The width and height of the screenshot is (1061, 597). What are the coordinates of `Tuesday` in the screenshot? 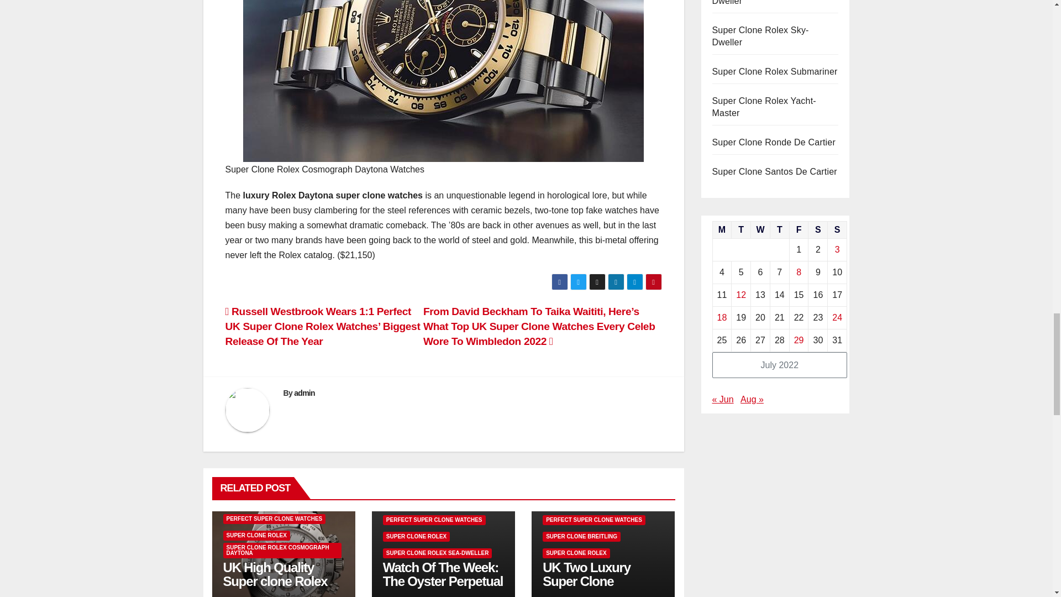 It's located at (742, 230).